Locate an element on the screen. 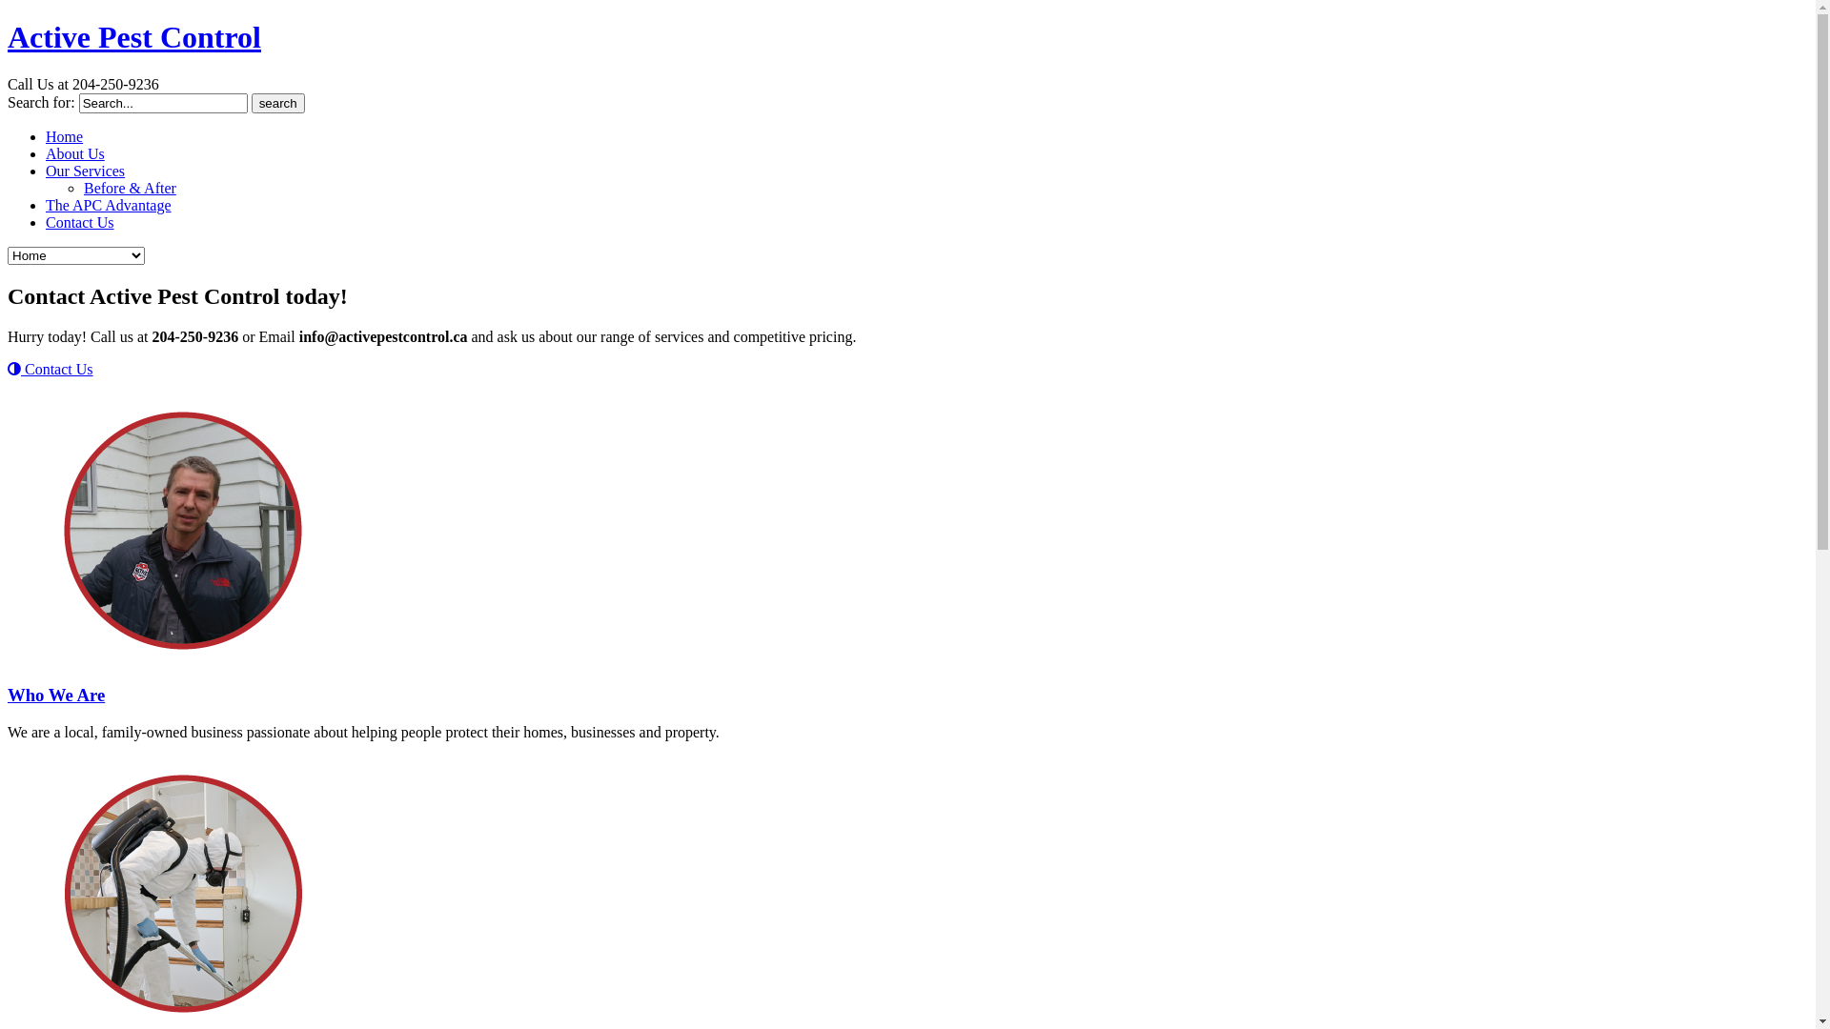 The height and width of the screenshot is (1029, 1830). Our Services is located at coordinates (86, 171).